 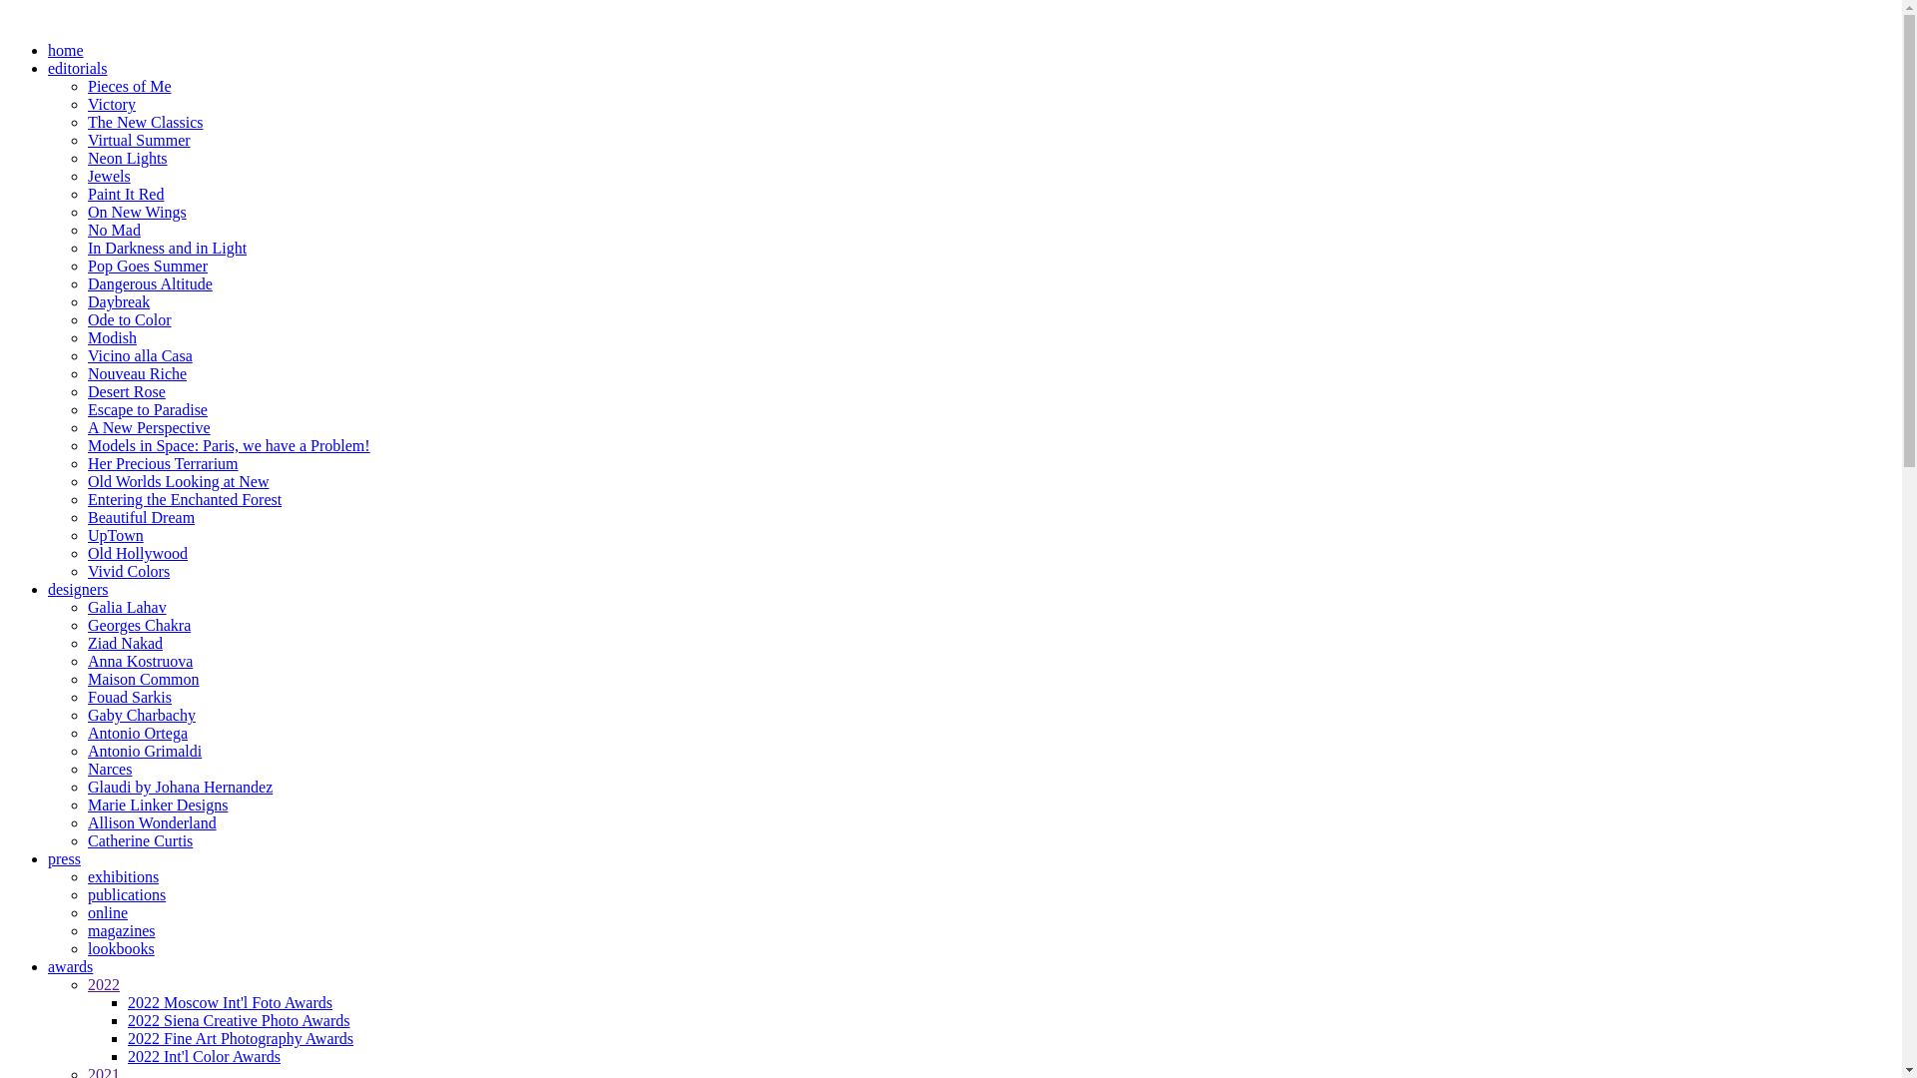 What do you see at coordinates (108, 912) in the screenshot?
I see `online` at bounding box center [108, 912].